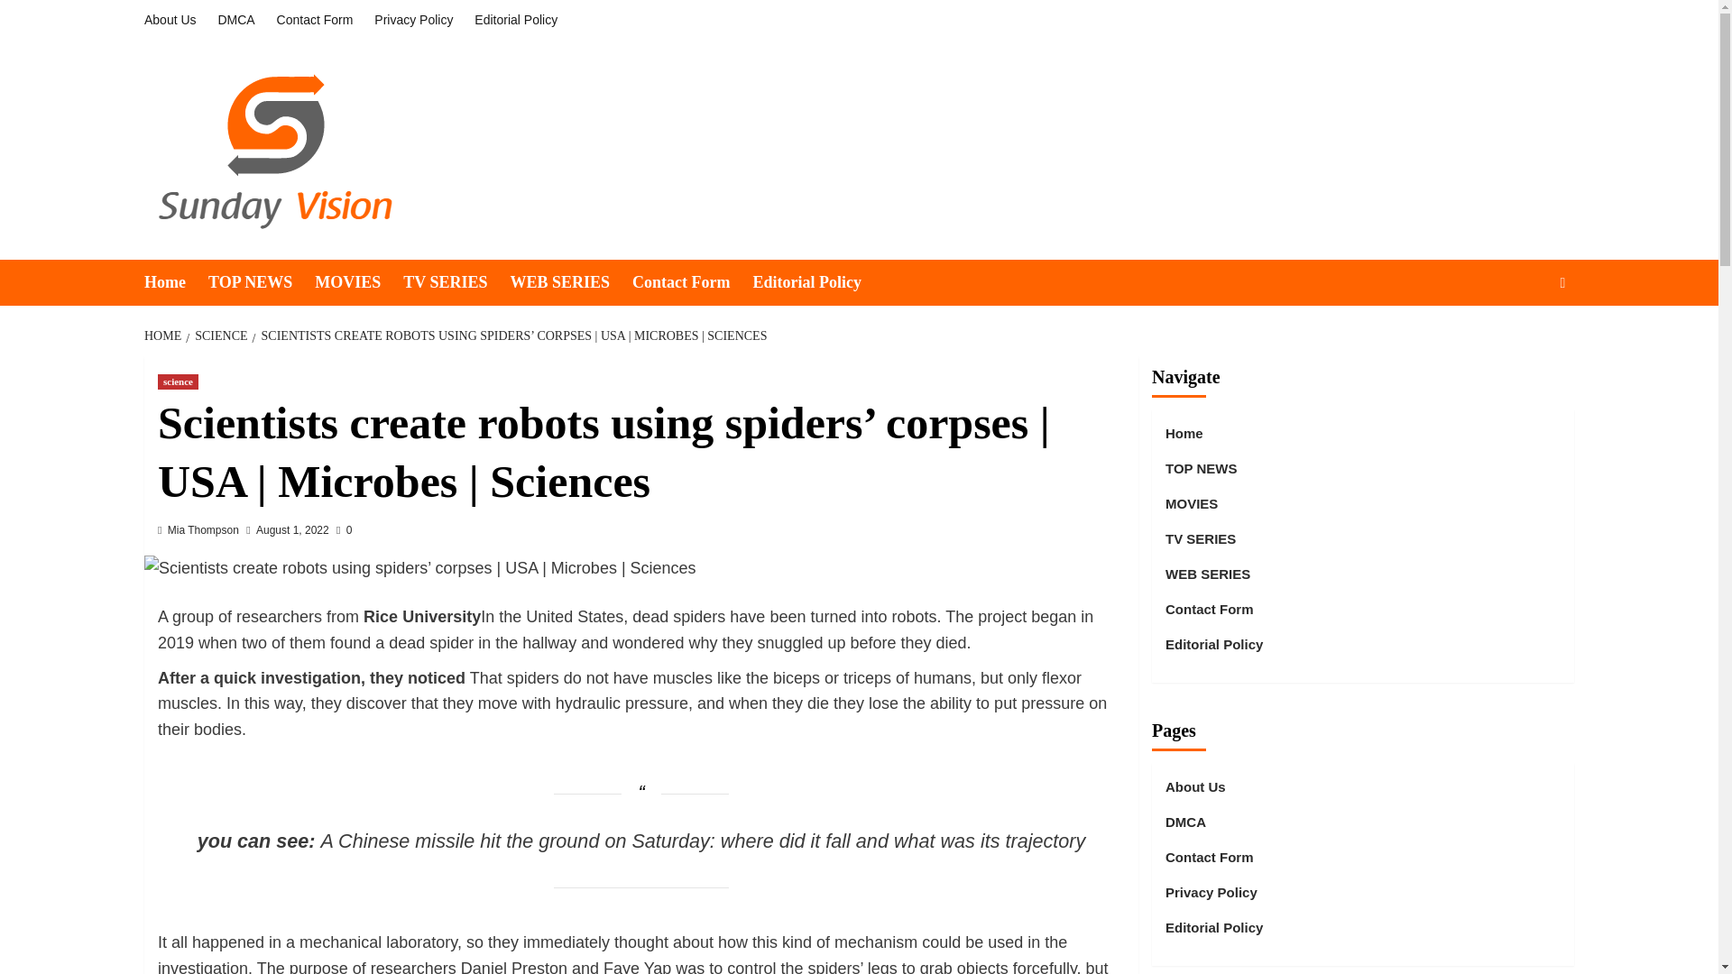  What do you see at coordinates (1521, 337) in the screenshot?
I see `Search` at bounding box center [1521, 337].